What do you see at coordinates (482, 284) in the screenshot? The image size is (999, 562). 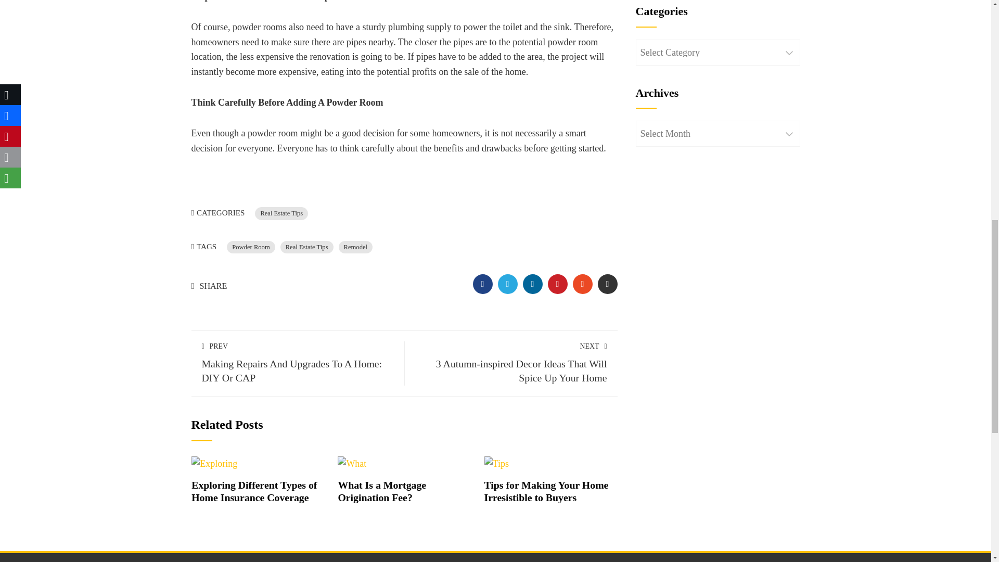 I see `PINTEREST` at bounding box center [482, 284].